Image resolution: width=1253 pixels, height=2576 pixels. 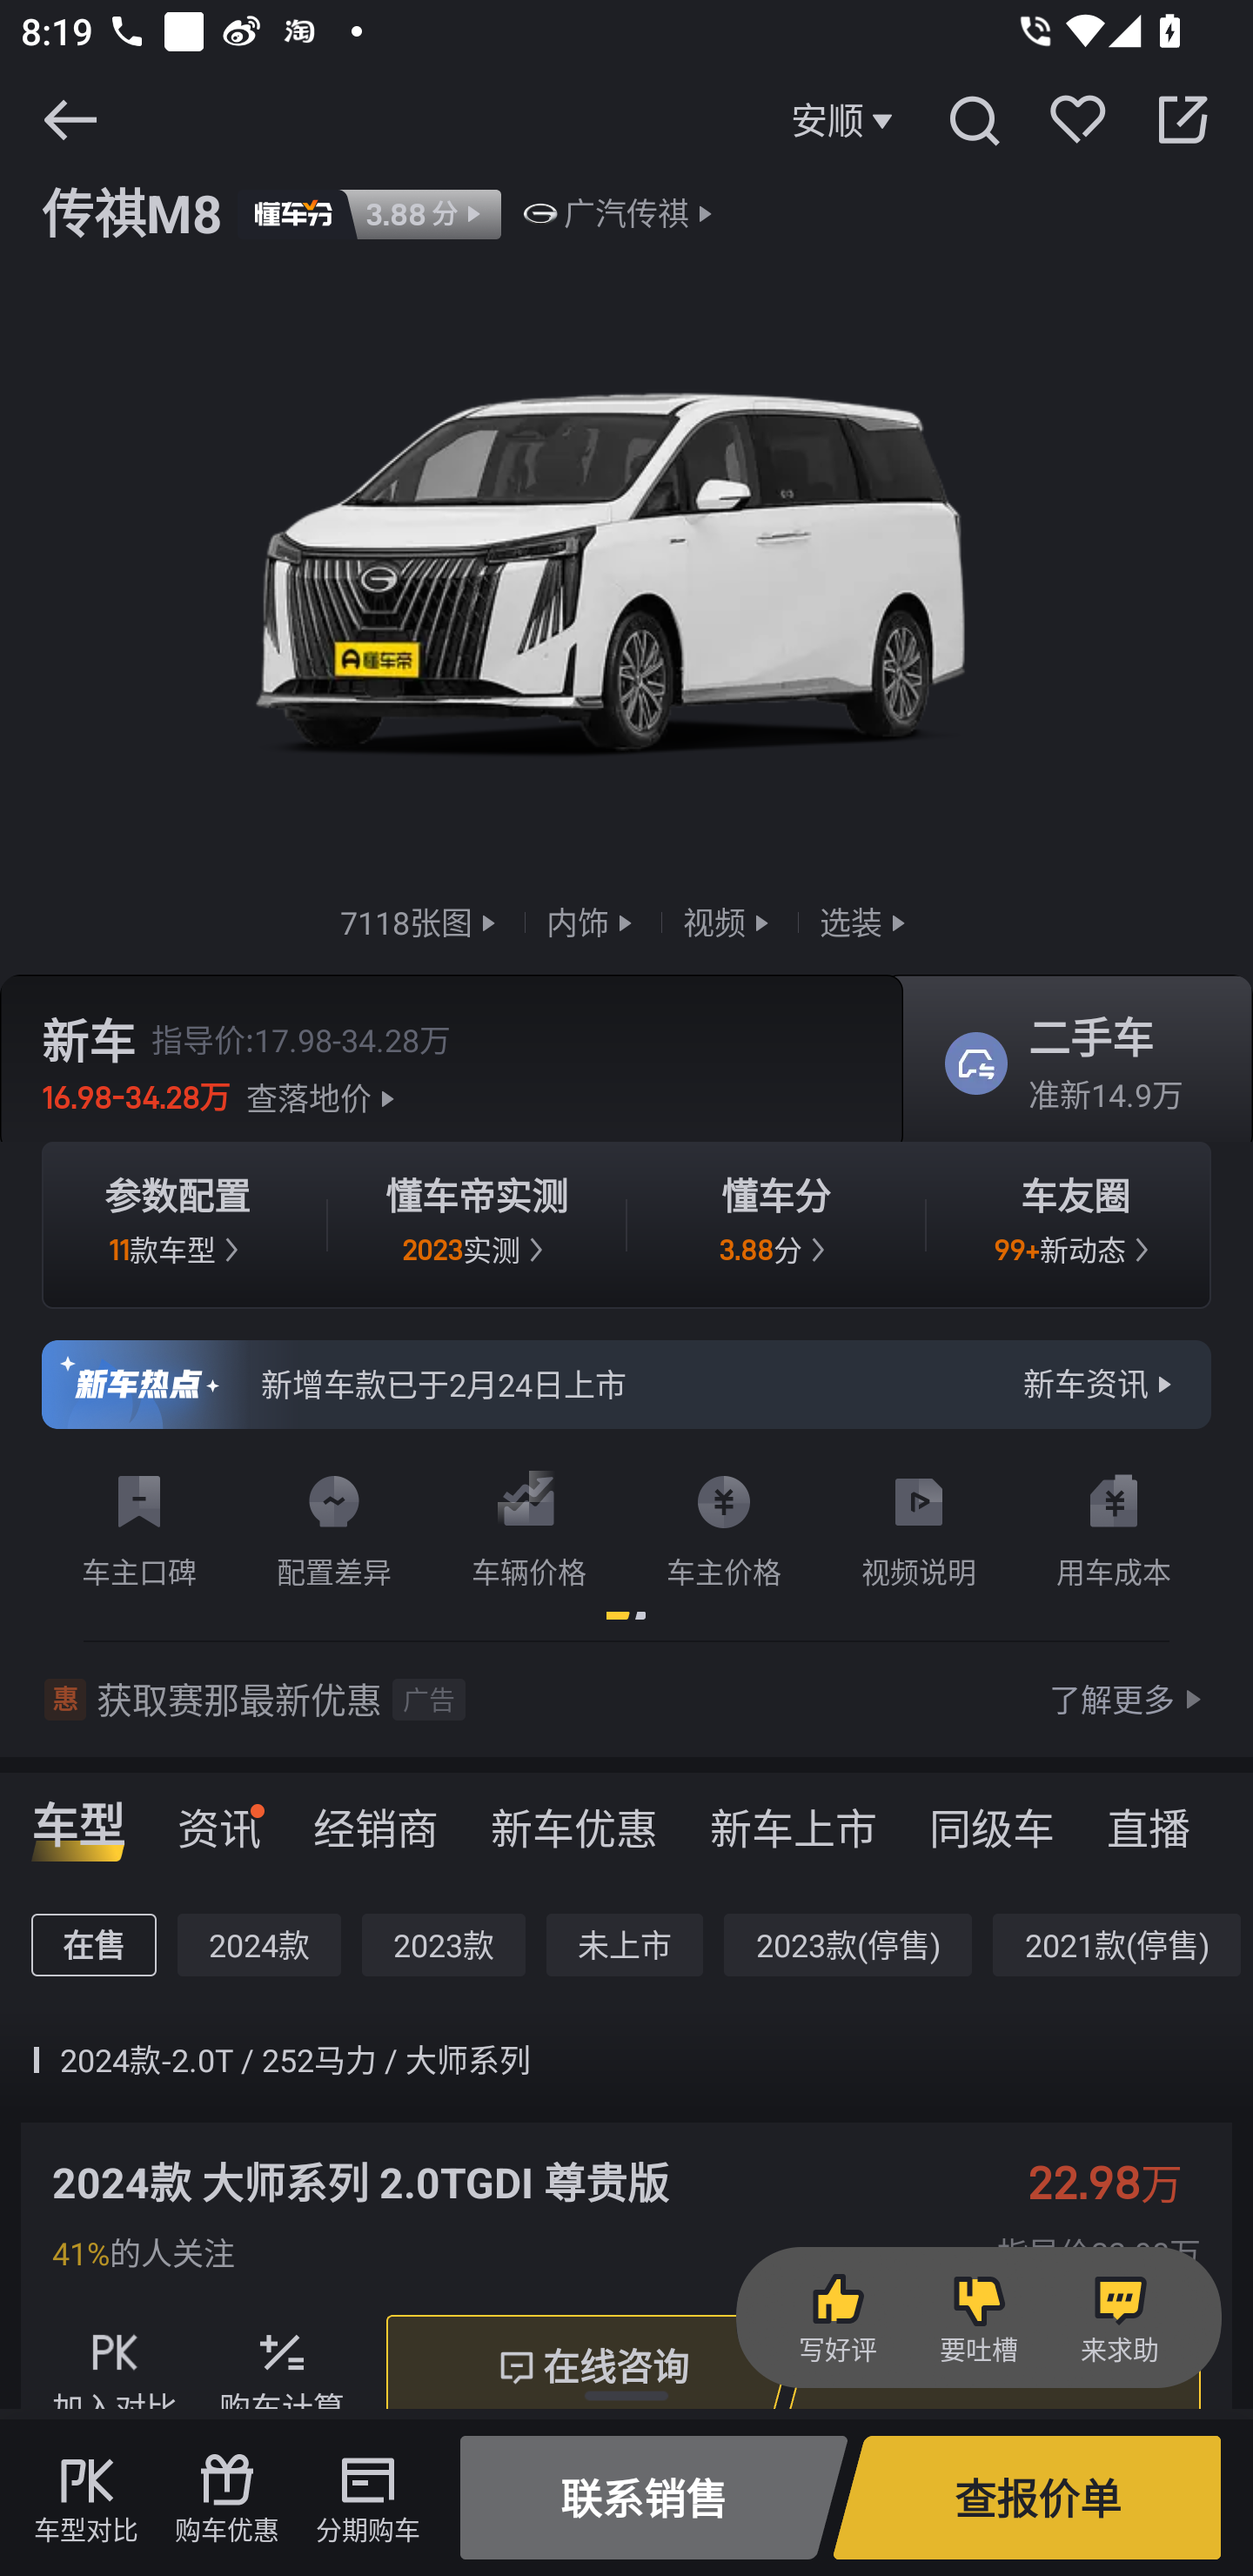 I want to click on 安顺, so click(x=846, y=120).